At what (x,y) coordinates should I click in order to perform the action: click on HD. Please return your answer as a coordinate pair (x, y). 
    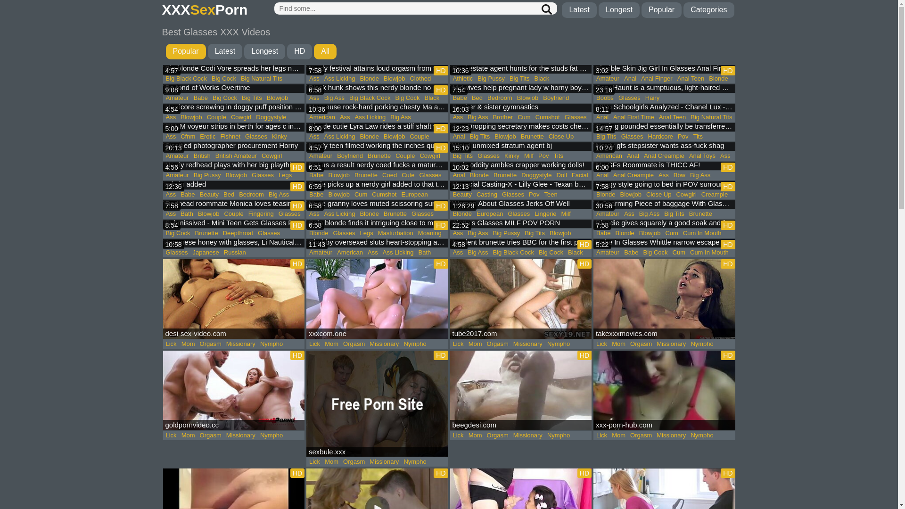
    Looking at the image, I should click on (300, 52).